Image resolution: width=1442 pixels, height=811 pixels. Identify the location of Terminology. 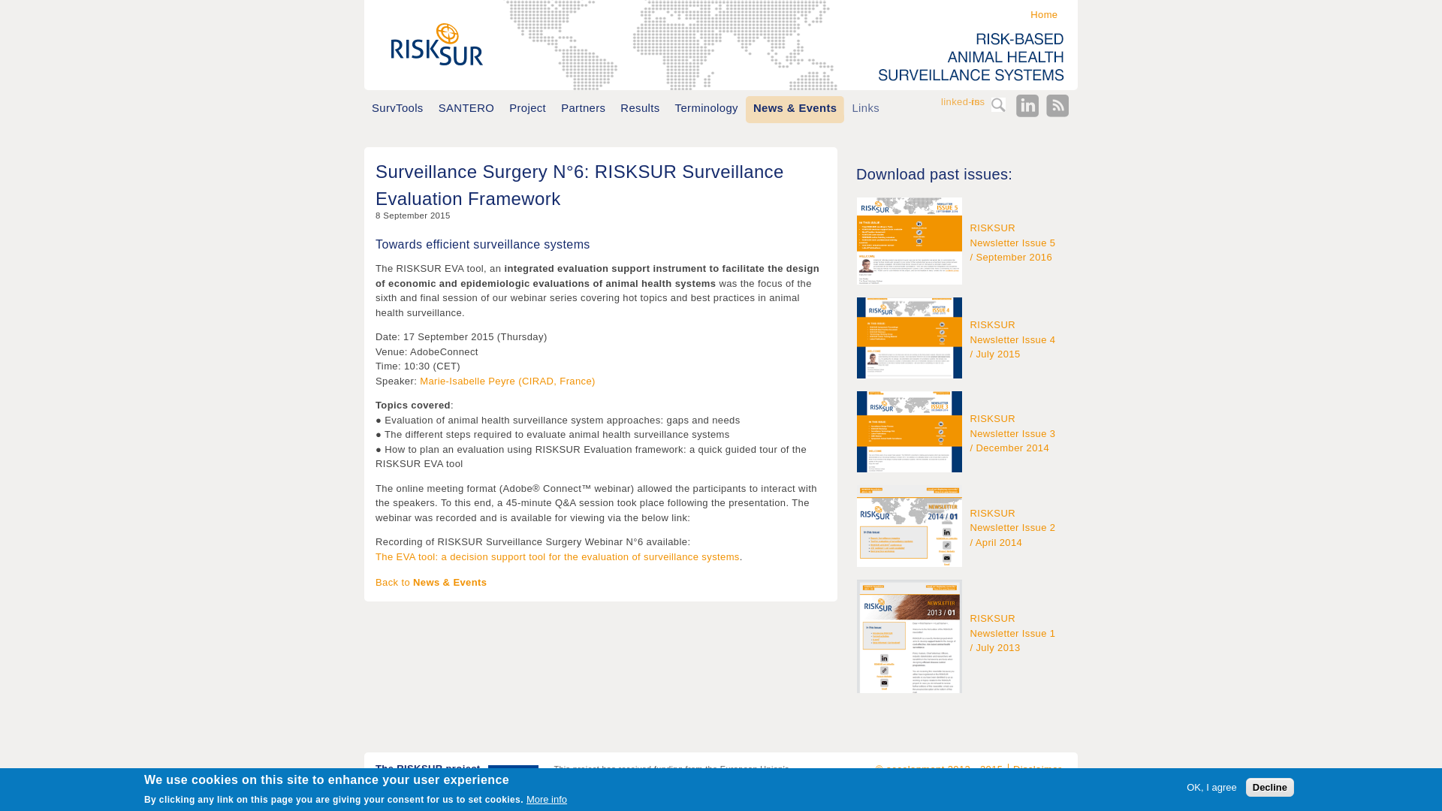
(706, 108).